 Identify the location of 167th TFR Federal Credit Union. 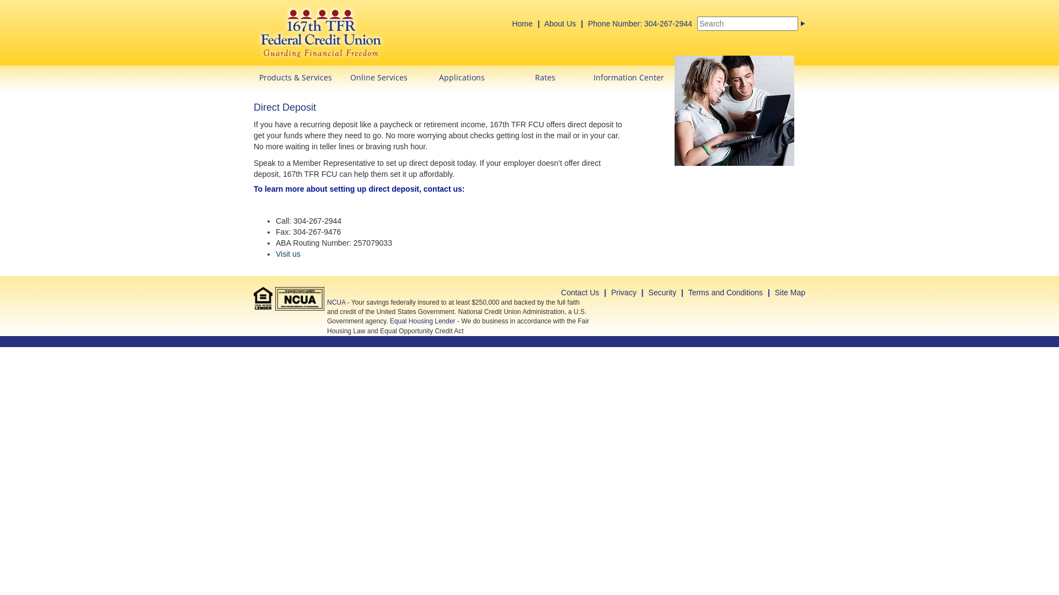
(321, 32).